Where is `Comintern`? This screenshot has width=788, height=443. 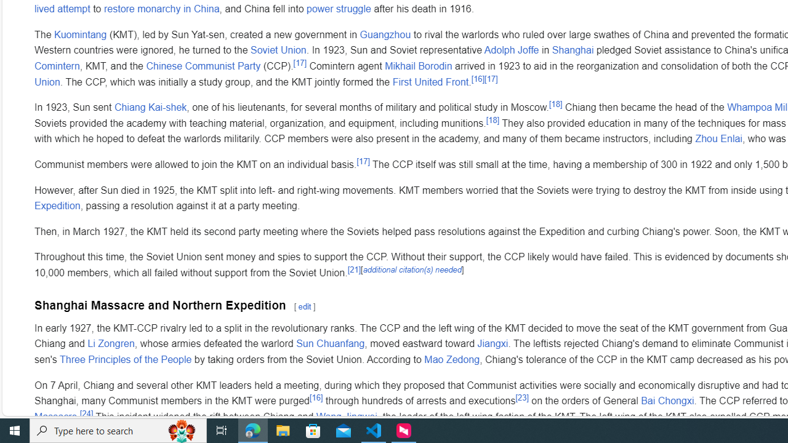
Comintern is located at coordinates (57, 66).